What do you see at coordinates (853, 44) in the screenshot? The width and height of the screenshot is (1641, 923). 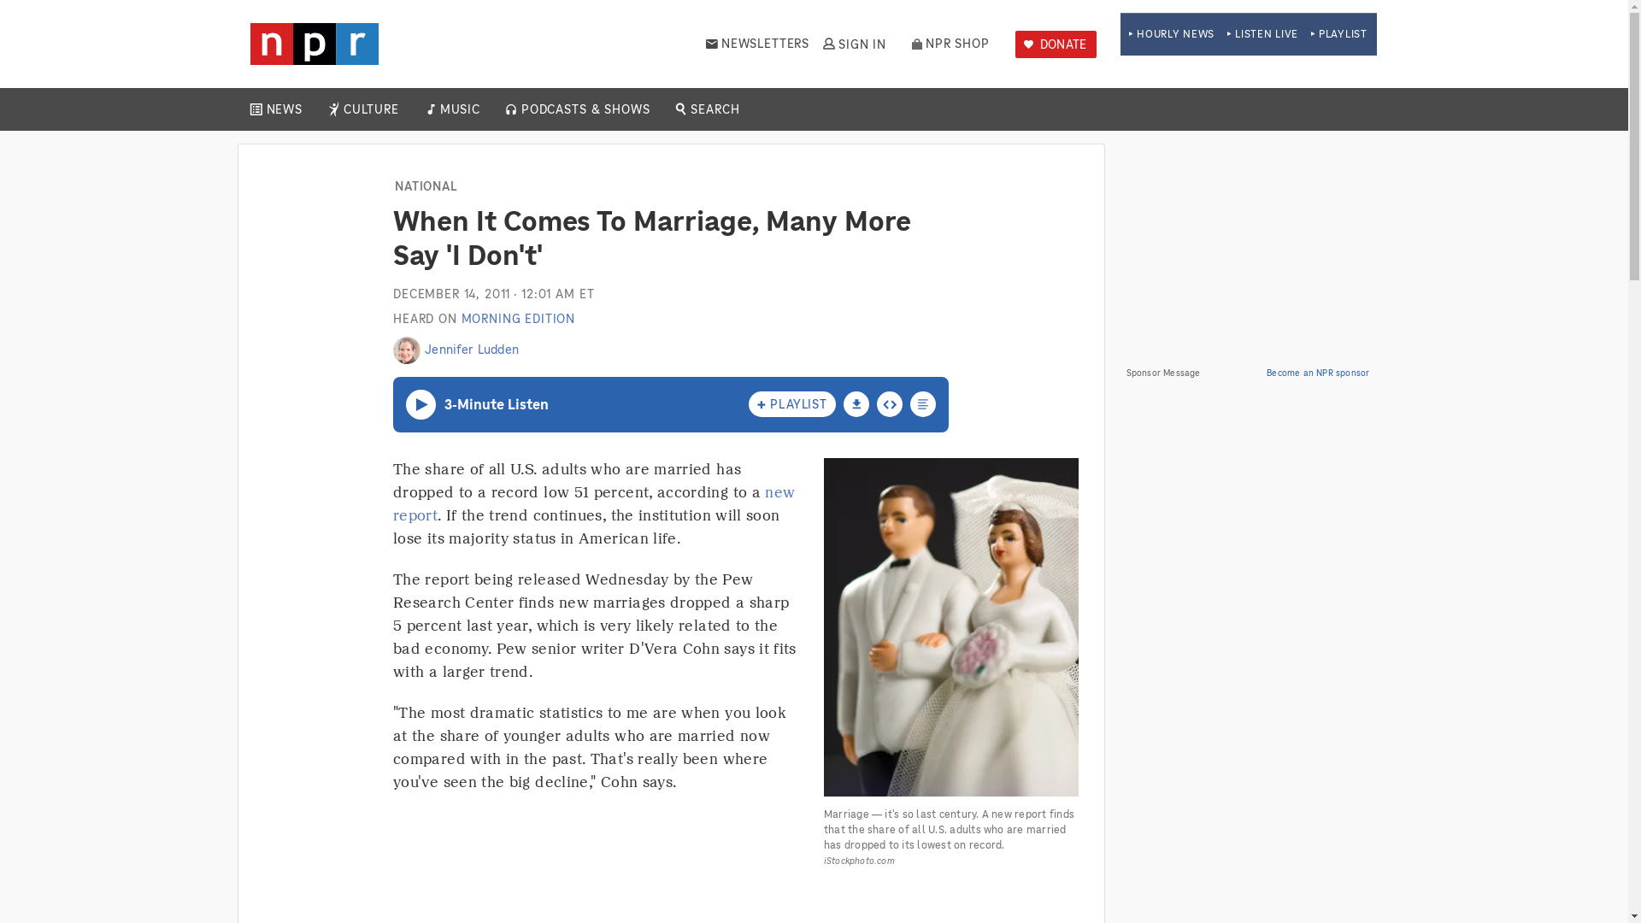 I see `SIGN IN` at bounding box center [853, 44].